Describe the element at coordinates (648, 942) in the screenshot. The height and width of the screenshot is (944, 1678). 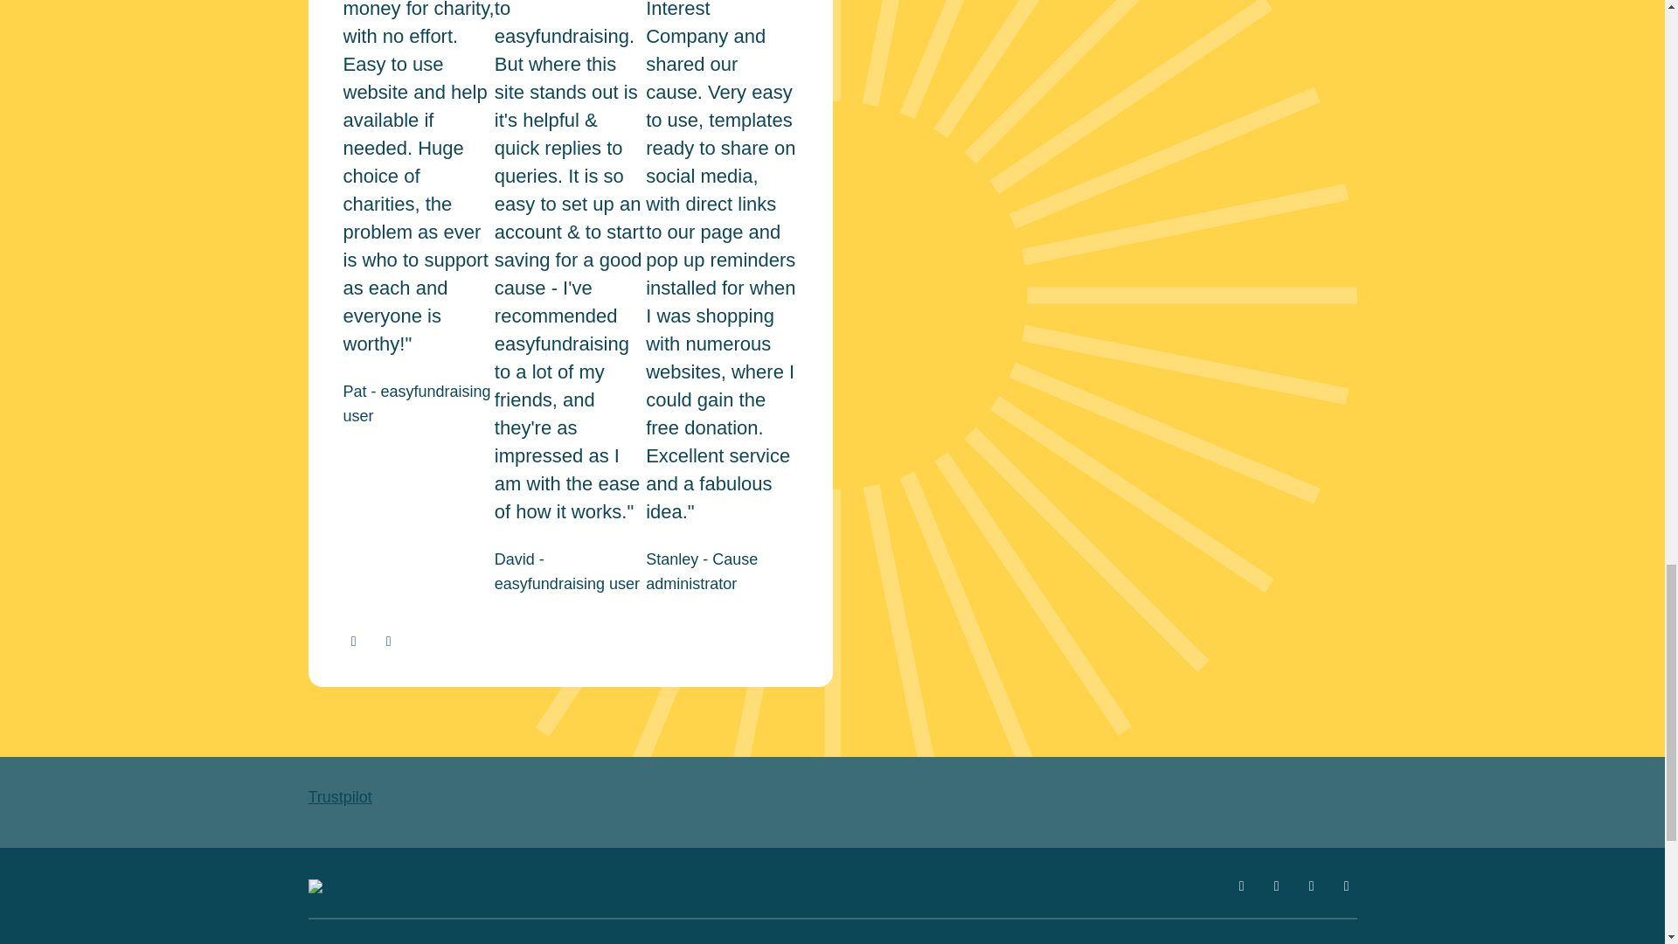
I see `Resources` at that location.